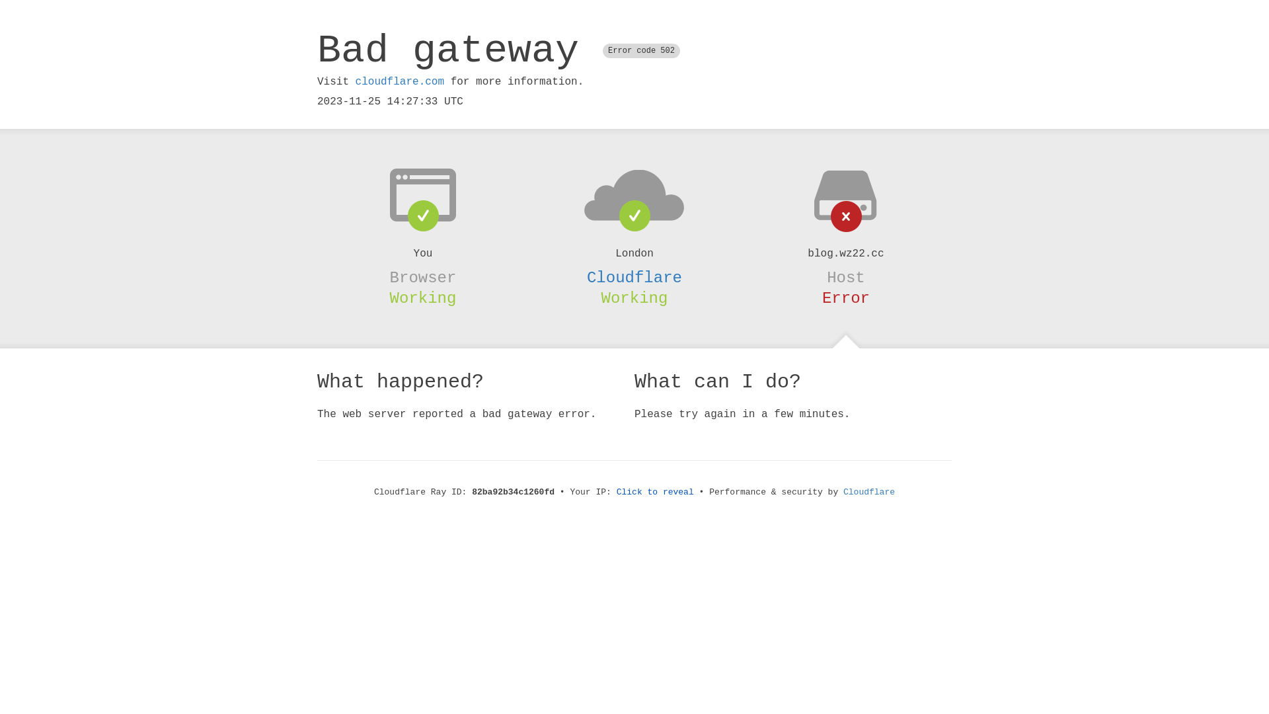 Image resolution: width=1269 pixels, height=714 pixels. What do you see at coordinates (656, 492) in the screenshot?
I see `Click to reveal` at bounding box center [656, 492].